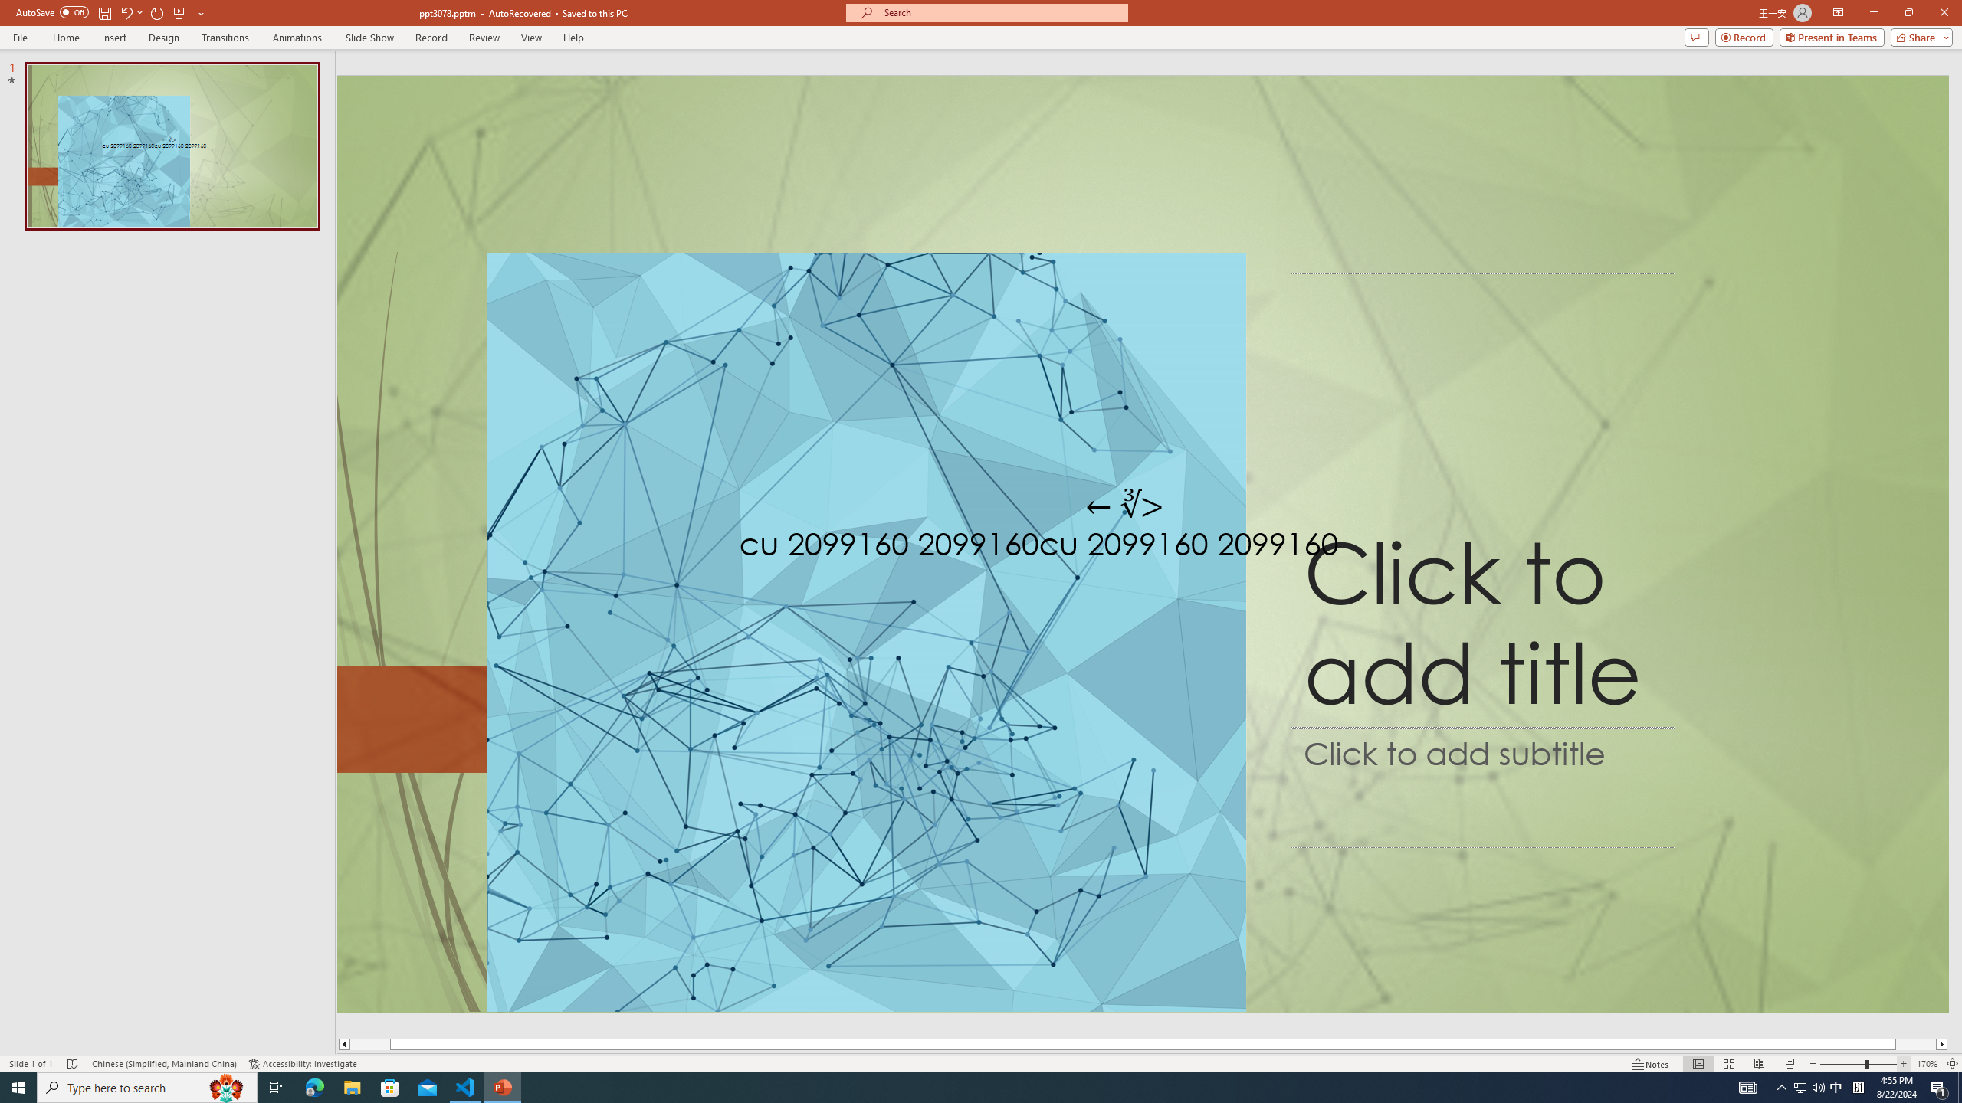 This screenshot has height=1103, width=1962. What do you see at coordinates (74, 1064) in the screenshot?
I see `Spell Check No Errors` at bounding box center [74, 1064].